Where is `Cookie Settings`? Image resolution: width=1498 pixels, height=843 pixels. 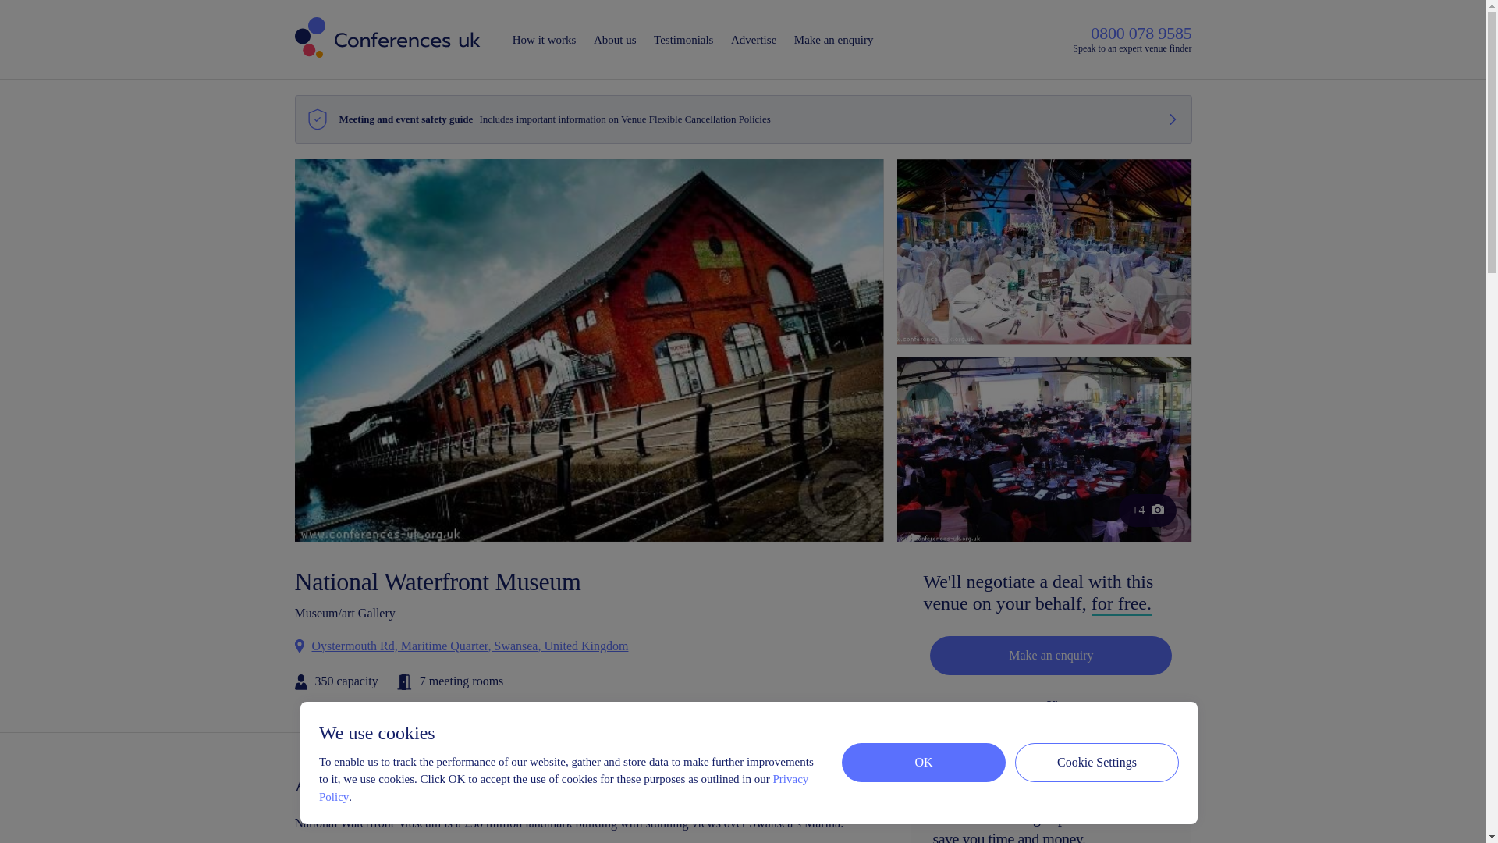 Cookie Settings is located at coordinates (1097, 762).